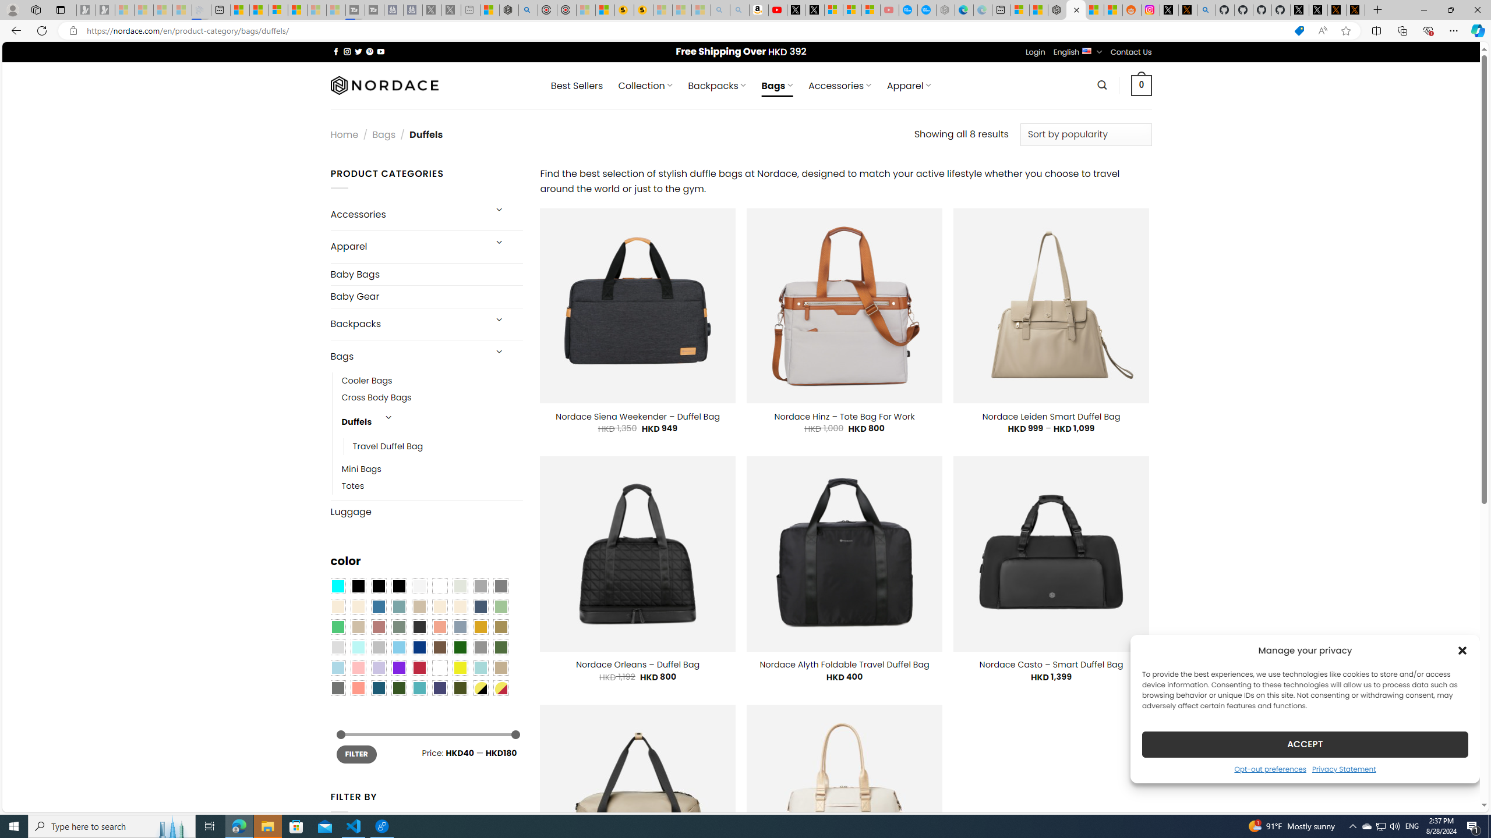  What do you see at coordinates (337, 627) in the screenshot?
I see `Emerald Green` at bounding box center [337, 627].